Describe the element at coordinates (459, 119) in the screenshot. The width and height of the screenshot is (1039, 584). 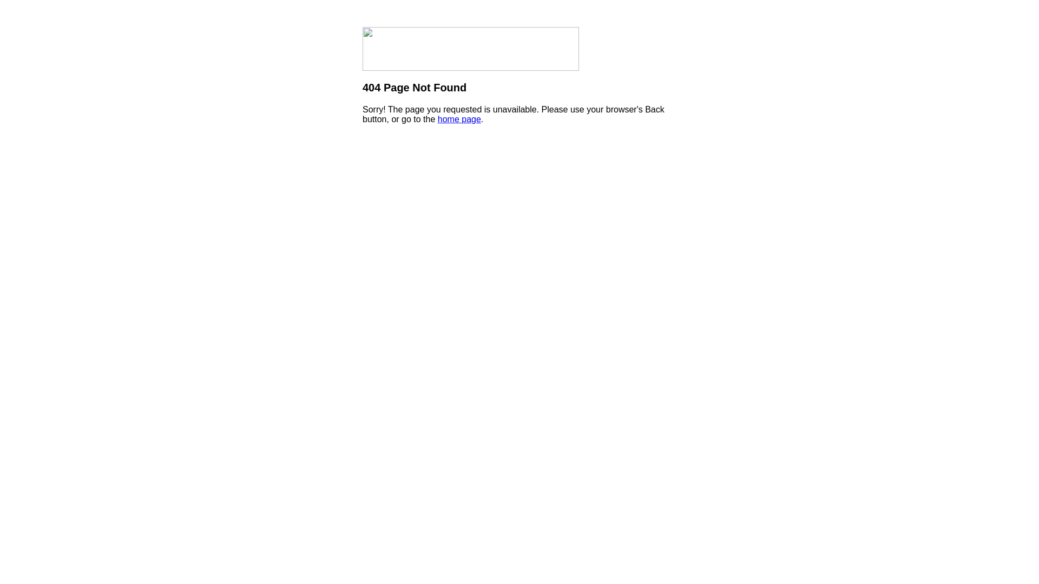
I see `home page` at that location.